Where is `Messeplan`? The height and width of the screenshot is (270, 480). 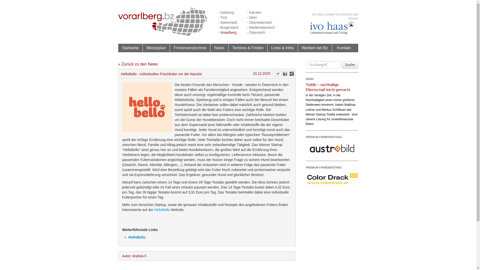
Messeplan is located at coordinates (156, 48).